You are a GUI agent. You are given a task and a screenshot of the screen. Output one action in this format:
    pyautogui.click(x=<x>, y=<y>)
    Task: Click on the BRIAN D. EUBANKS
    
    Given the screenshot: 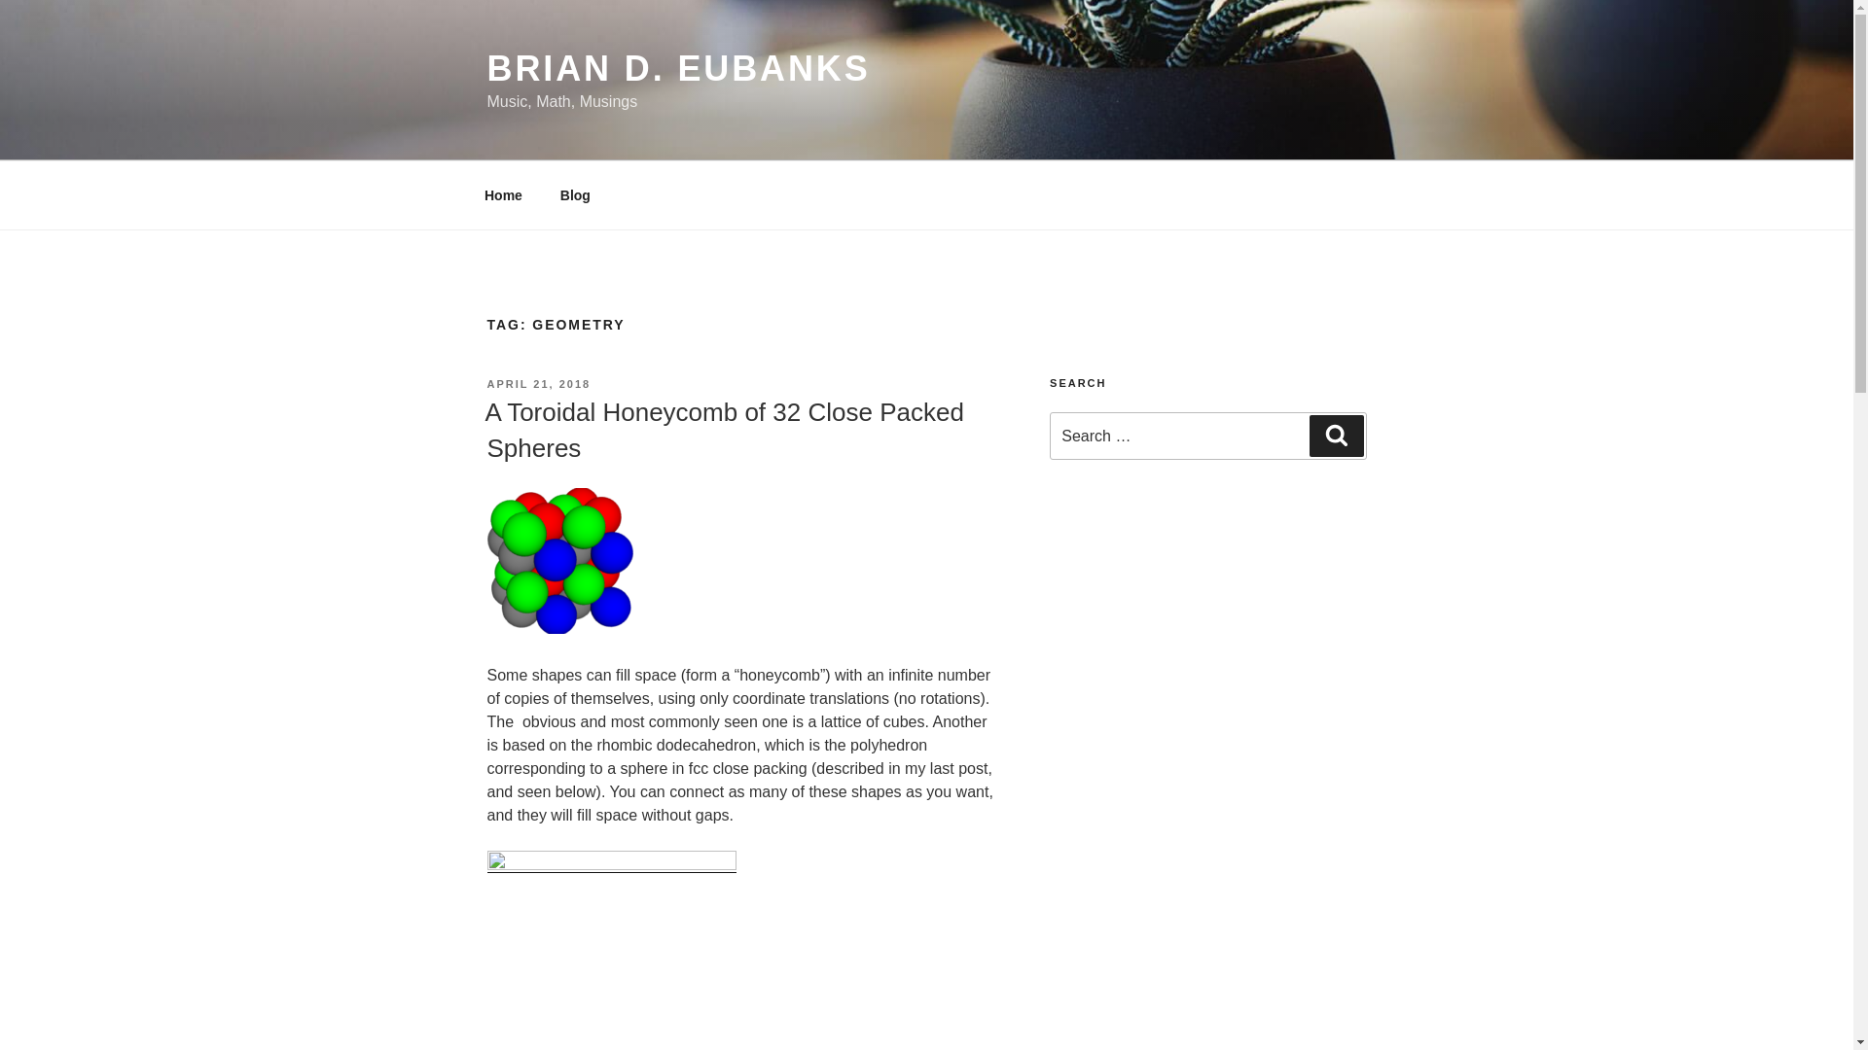 What is the action you would take?
    pyautogui.click(x=677, y=68)
    